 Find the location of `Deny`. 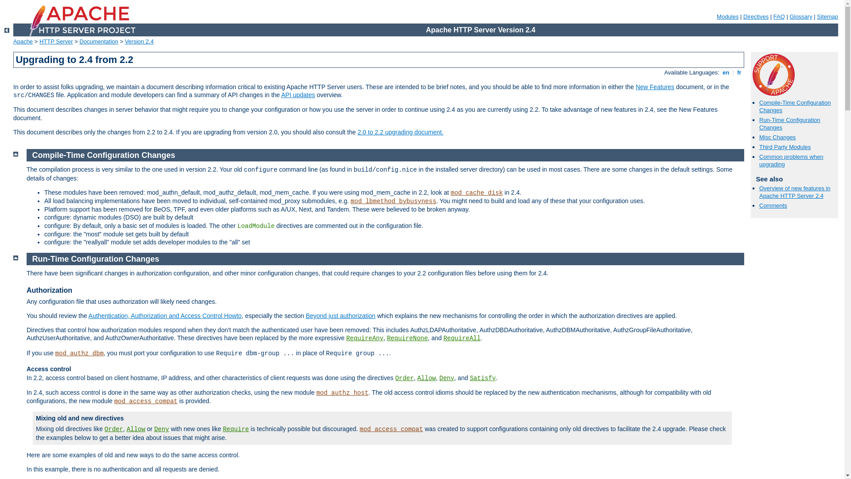

Deny is located at coordinates (447, 378).